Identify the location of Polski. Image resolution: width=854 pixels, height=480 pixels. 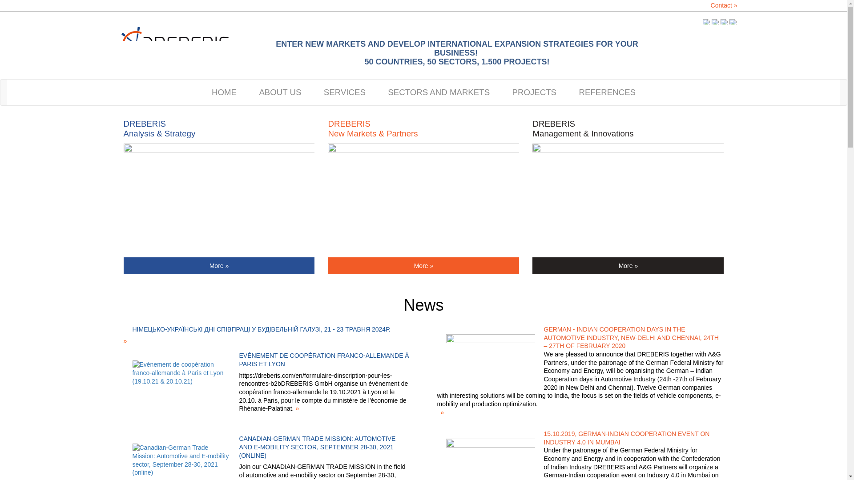
(724, 22).